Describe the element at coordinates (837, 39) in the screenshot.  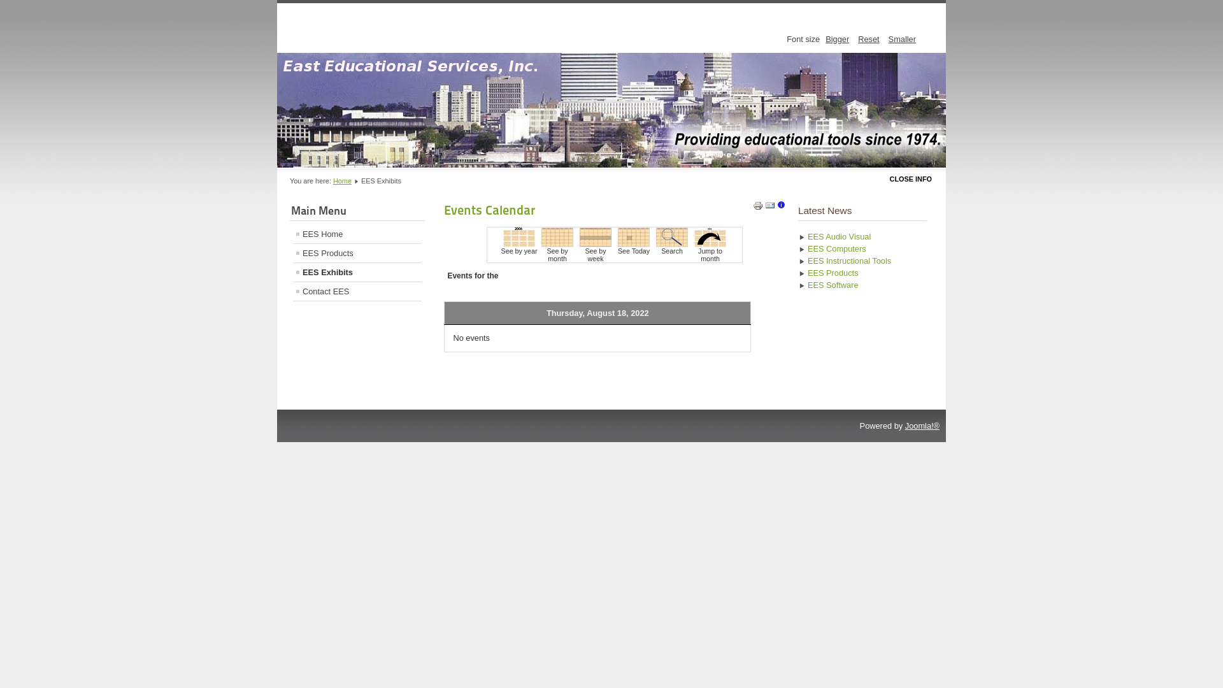
I see `Bigger` at that location.